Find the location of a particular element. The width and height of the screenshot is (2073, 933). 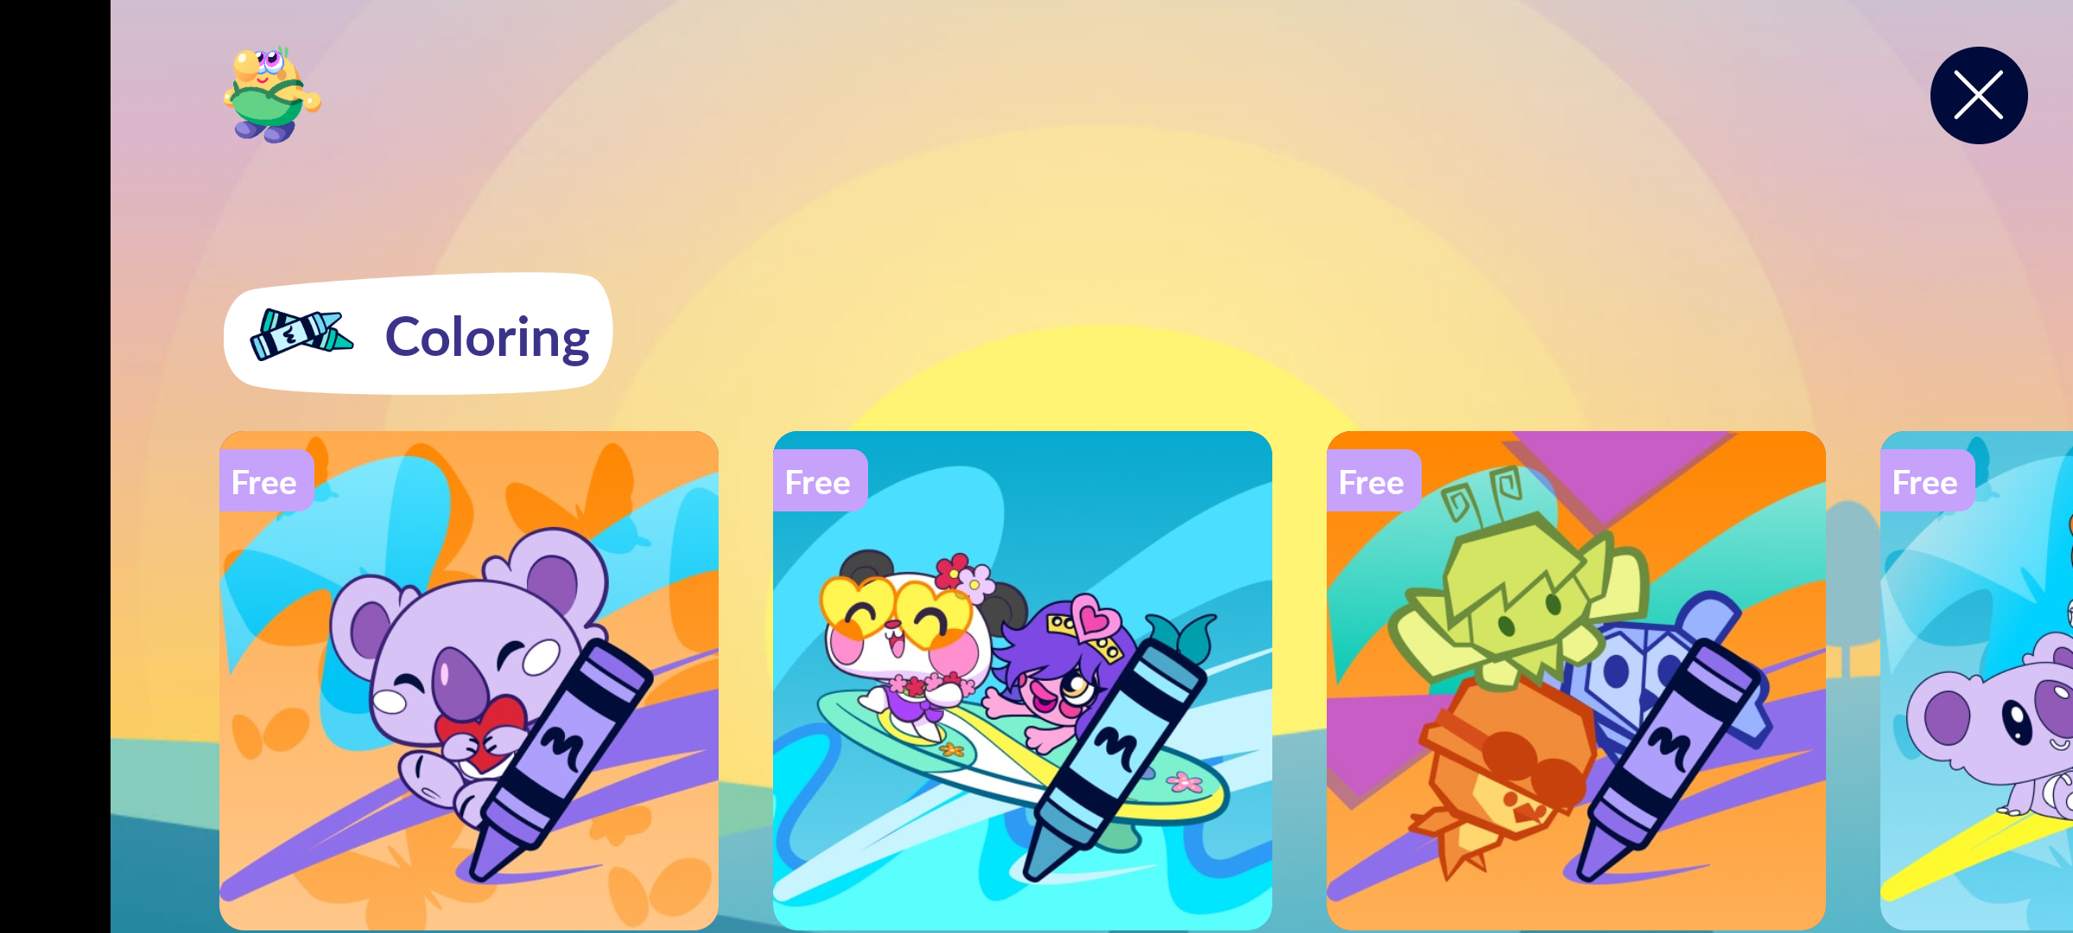

Featured Content Free is located at coordinates (469, 680).